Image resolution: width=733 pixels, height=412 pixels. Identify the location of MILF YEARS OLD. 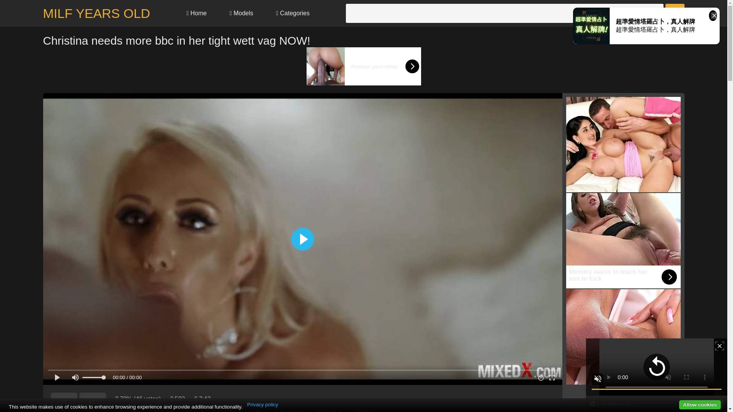
(96, 13).